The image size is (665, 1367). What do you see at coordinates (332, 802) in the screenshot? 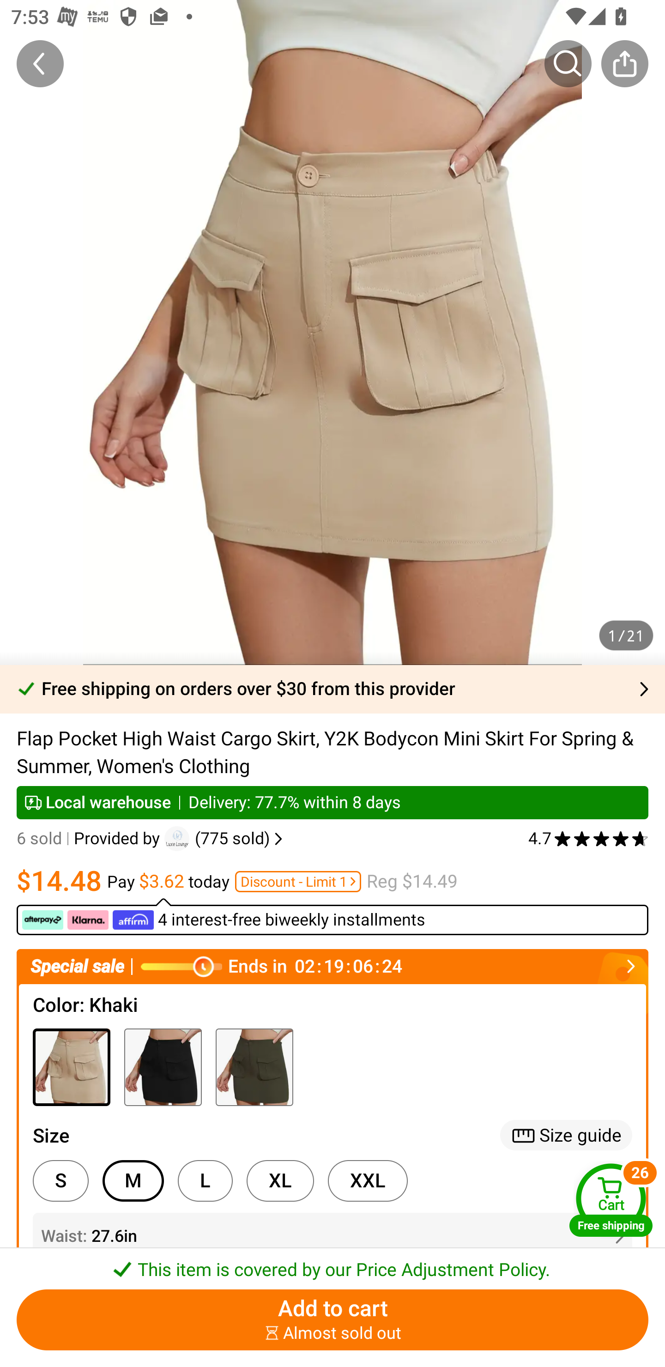
I see `Local warehouse Delivery: 77.7% within 8 days` at bounding box center [332, 802].